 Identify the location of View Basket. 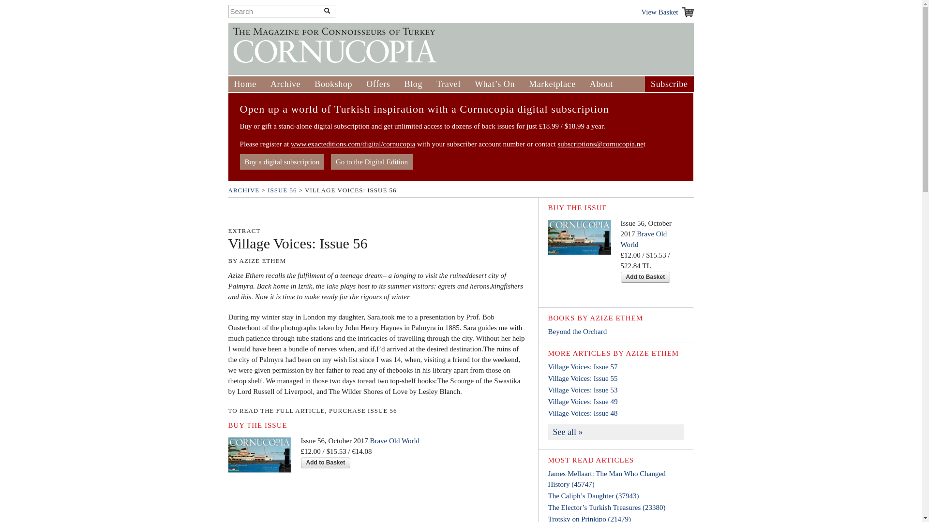
(667, 12).